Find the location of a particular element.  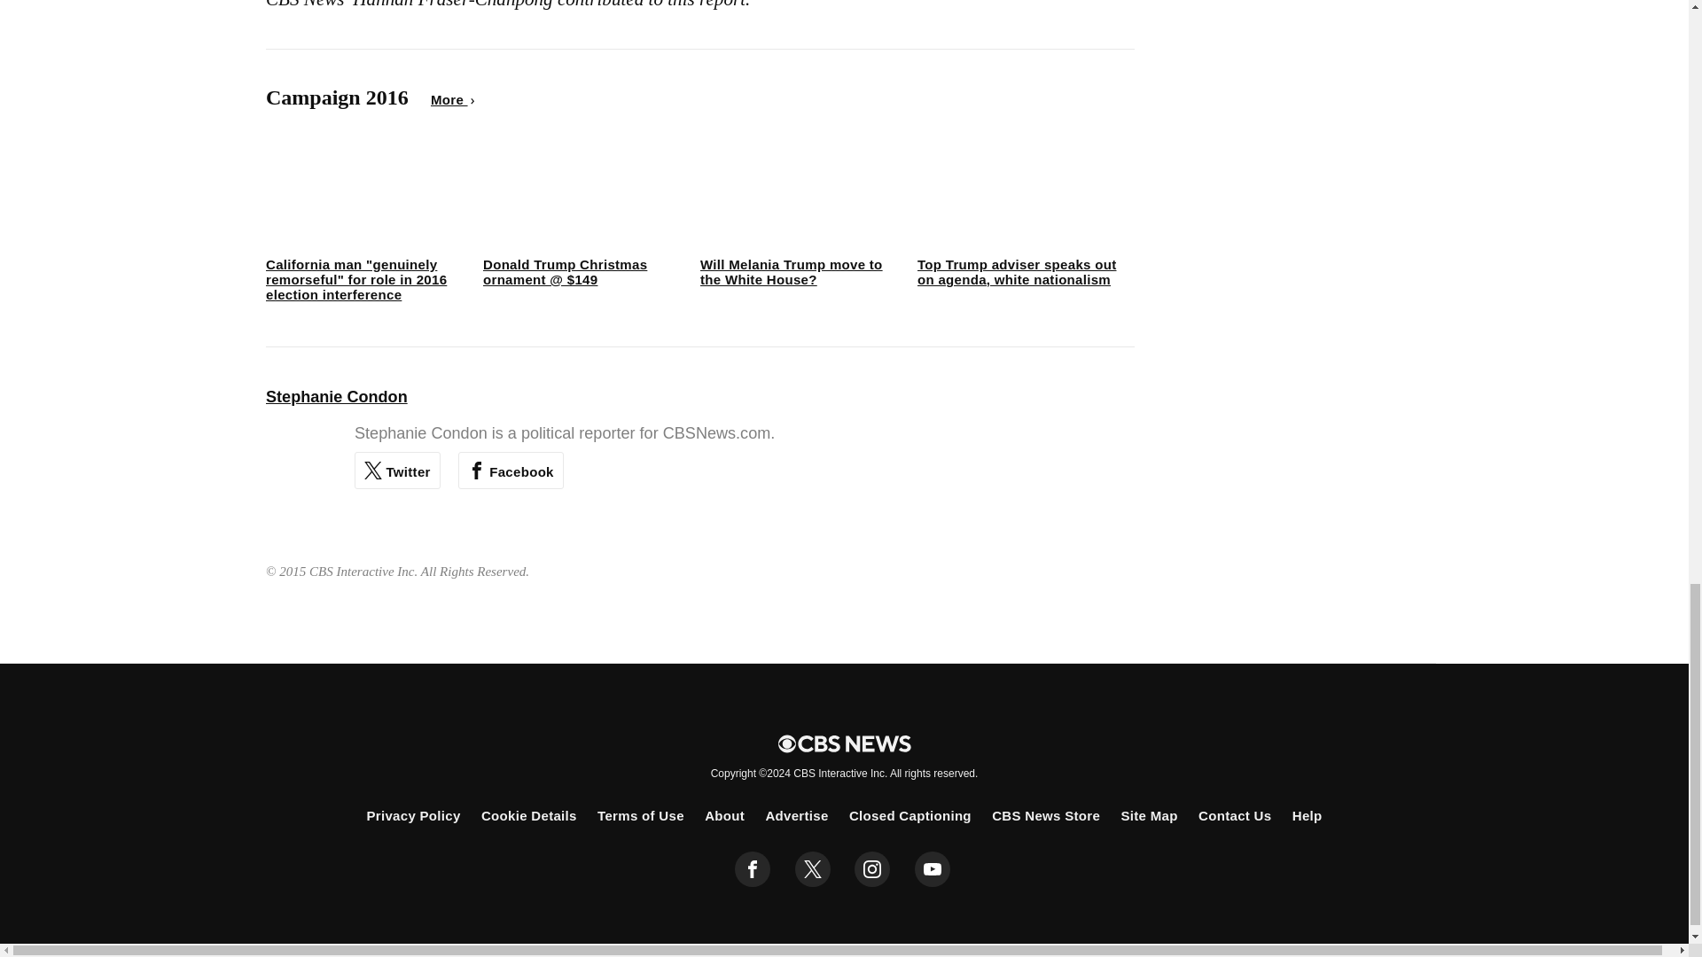

instagram is located at coordinates (872, 869).